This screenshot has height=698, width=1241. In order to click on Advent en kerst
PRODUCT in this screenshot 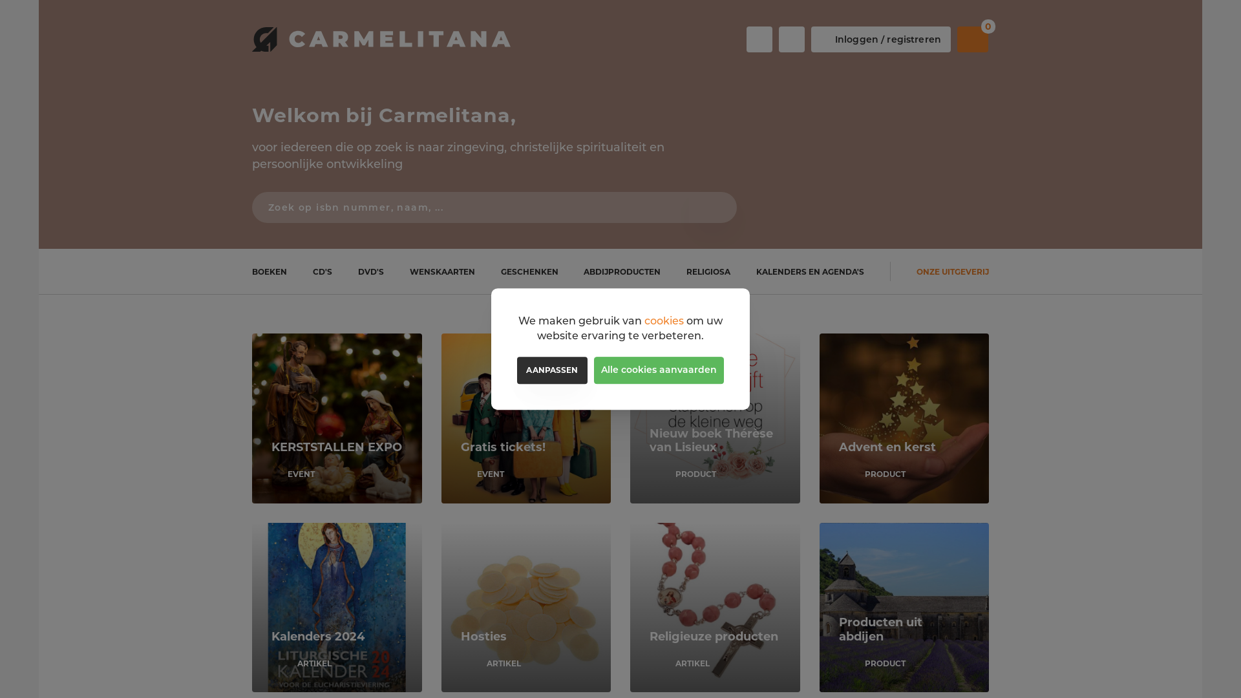, I will do `click(905, 419)`.